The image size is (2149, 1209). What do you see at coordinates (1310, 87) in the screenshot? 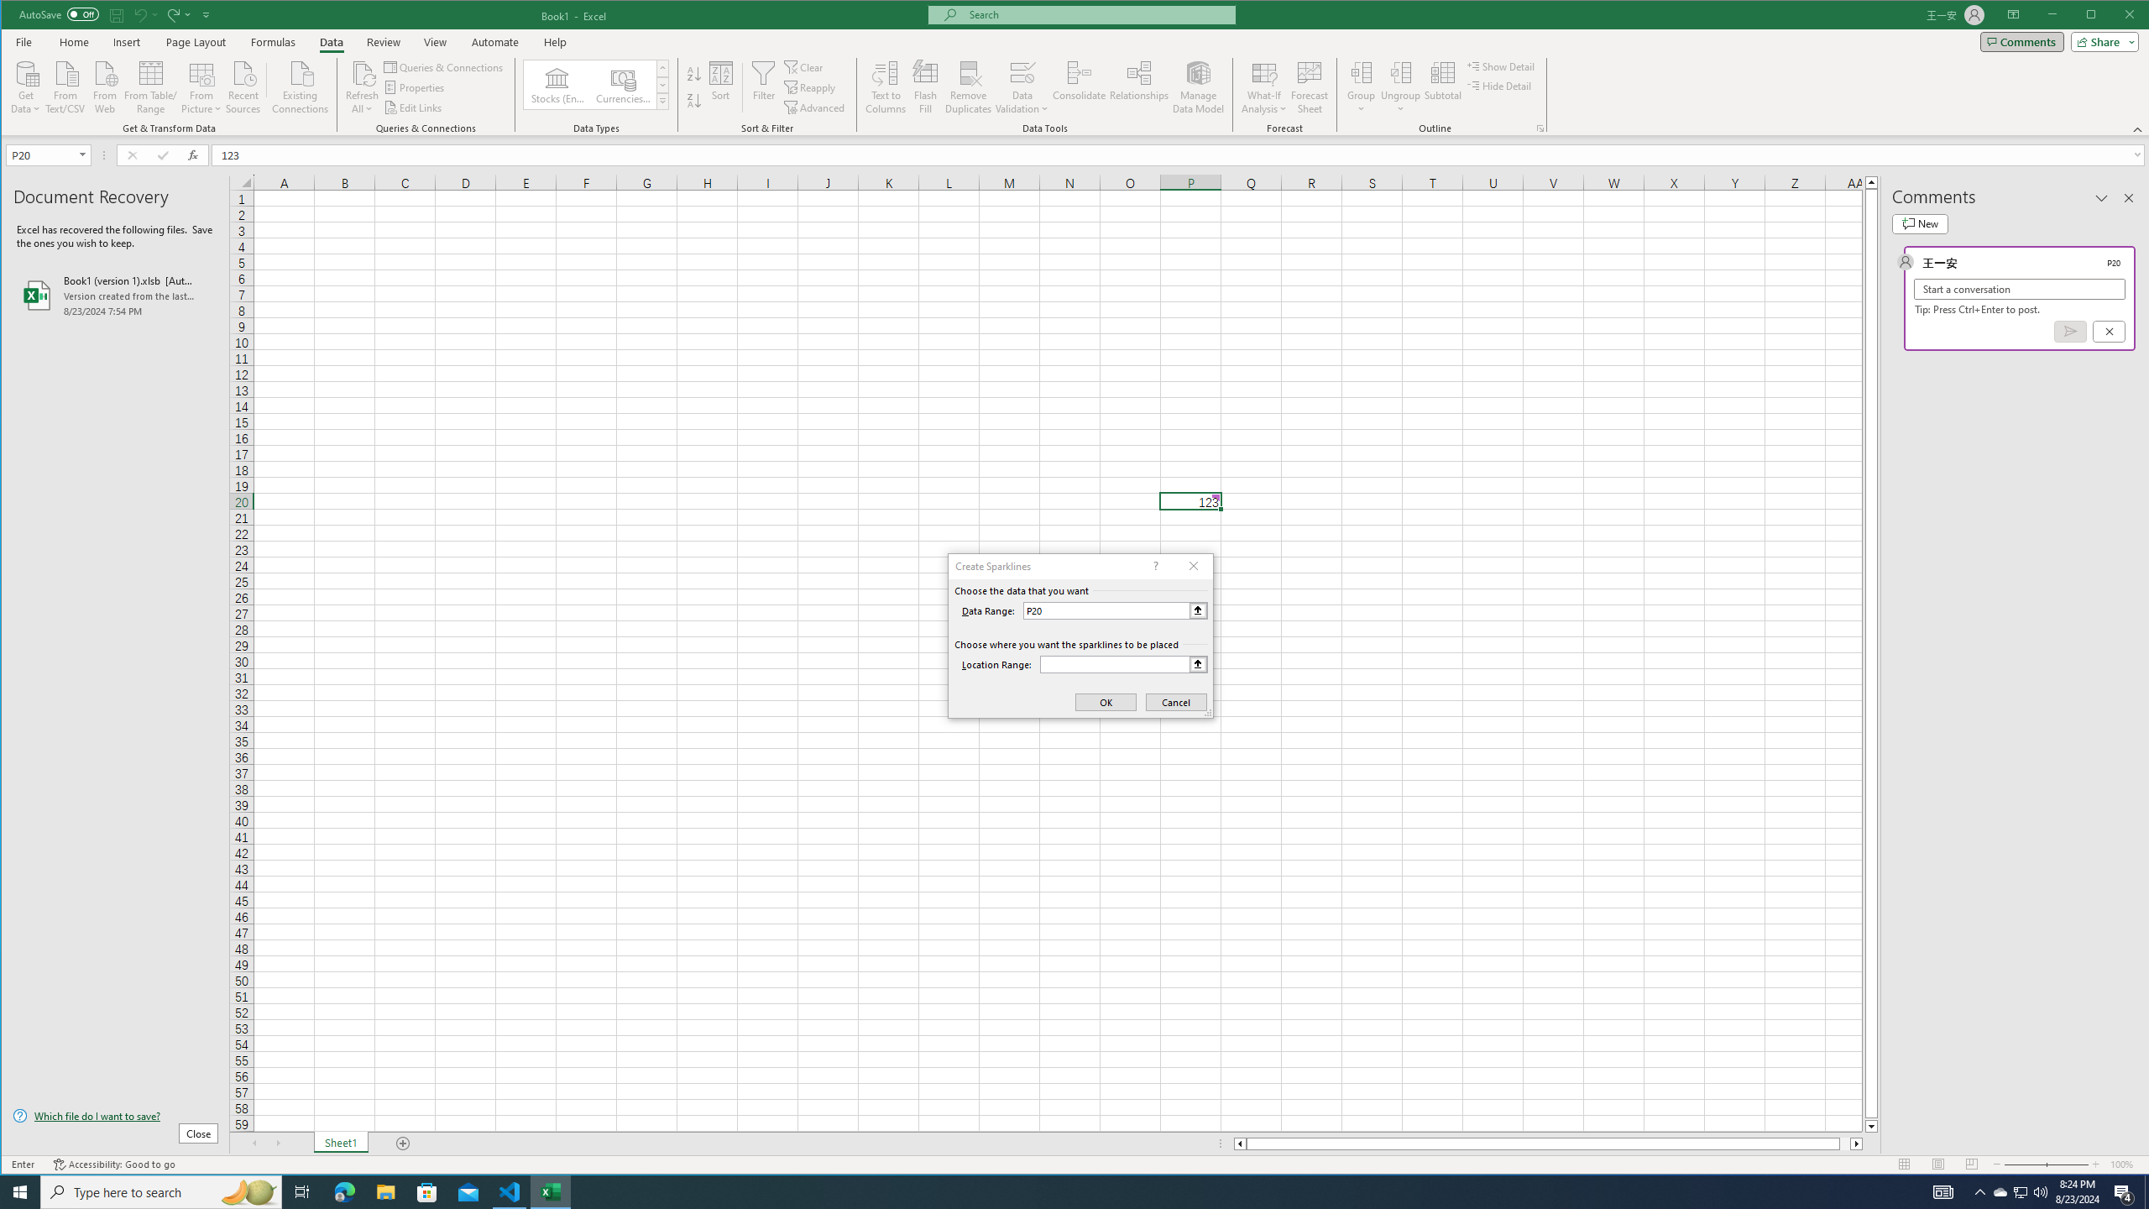
I see `Forecast Sheet` at bounding box center [1310, 87].